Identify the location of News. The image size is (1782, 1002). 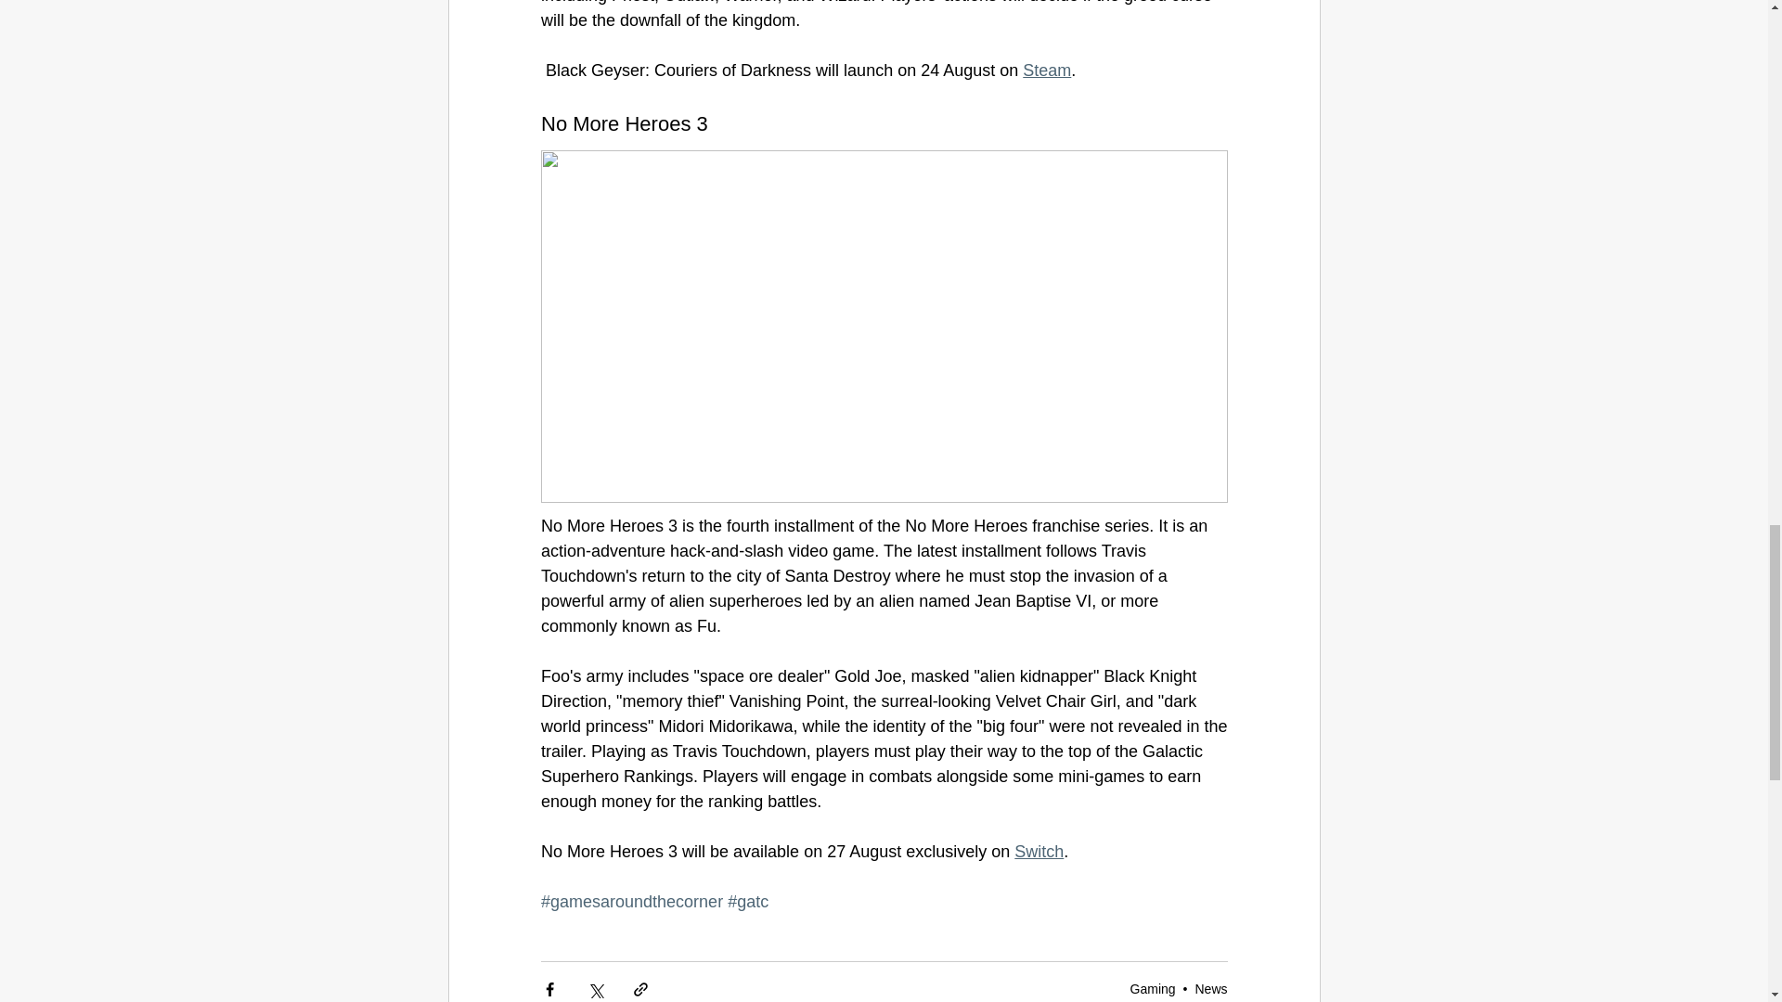
(1210, 989).